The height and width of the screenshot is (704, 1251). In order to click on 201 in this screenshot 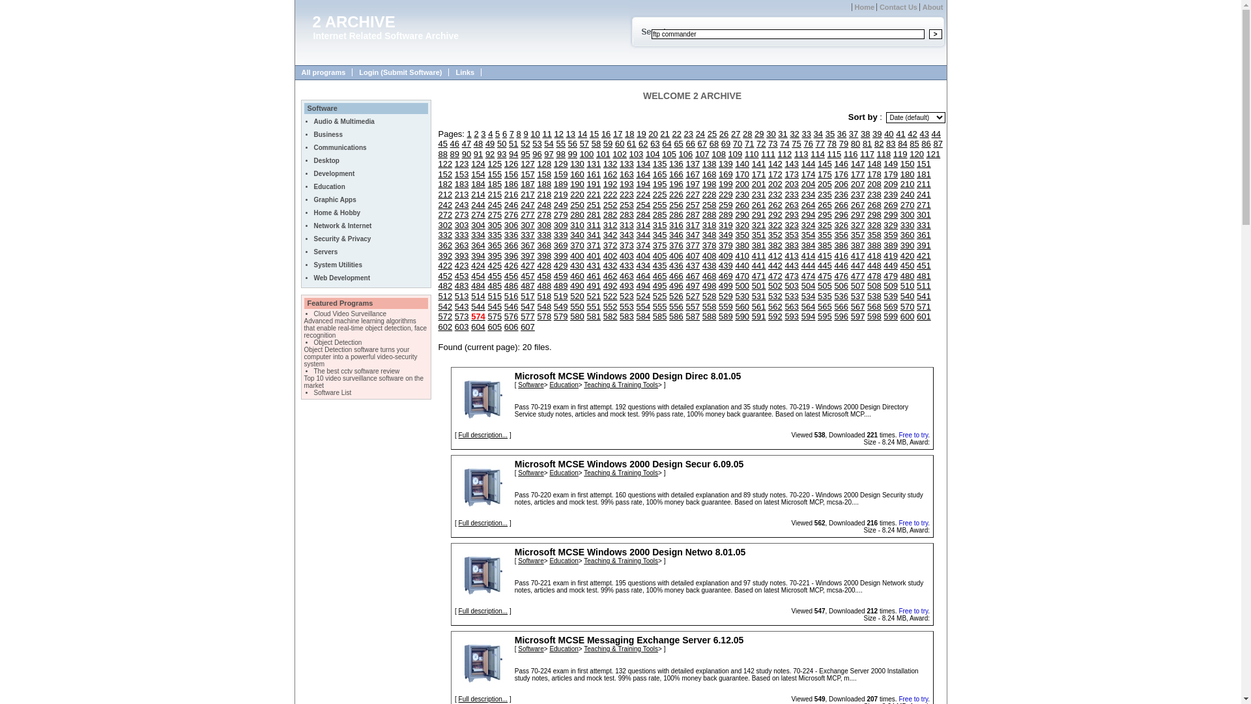, I will do `click(759, 184)`.